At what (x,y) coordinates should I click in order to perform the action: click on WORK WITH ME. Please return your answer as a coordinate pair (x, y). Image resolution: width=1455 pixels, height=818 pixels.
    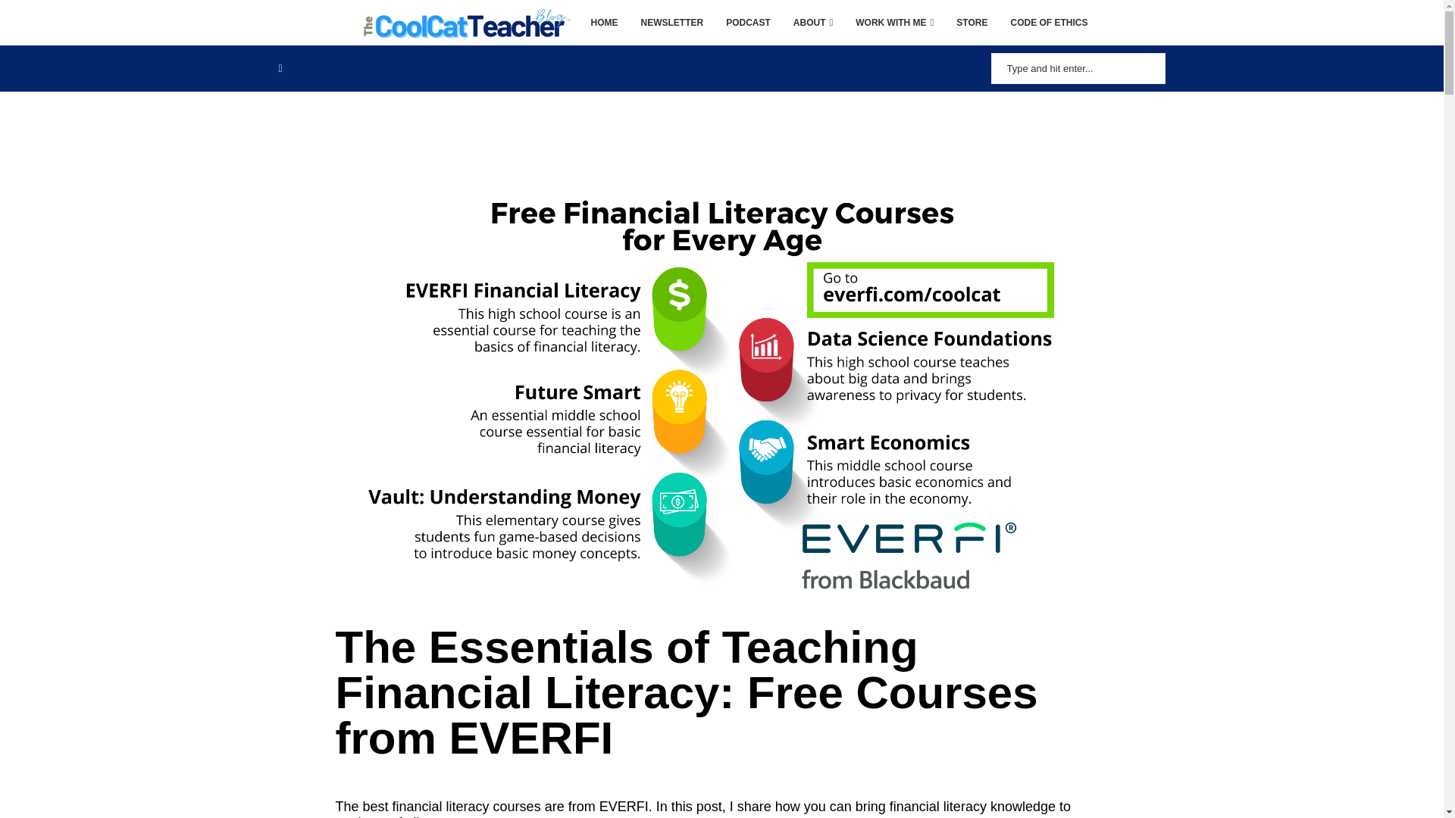
    Looking at the image, I should click on (894, 23).